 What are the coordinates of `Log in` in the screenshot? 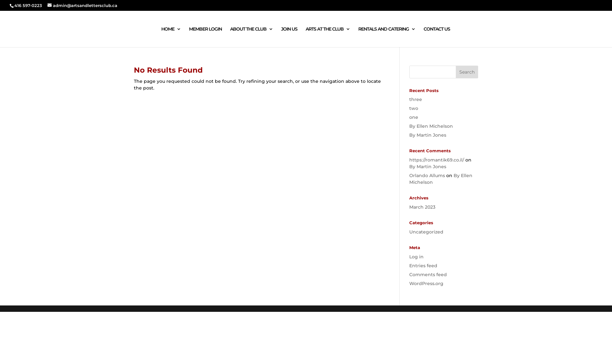 It's located at (416, 257).